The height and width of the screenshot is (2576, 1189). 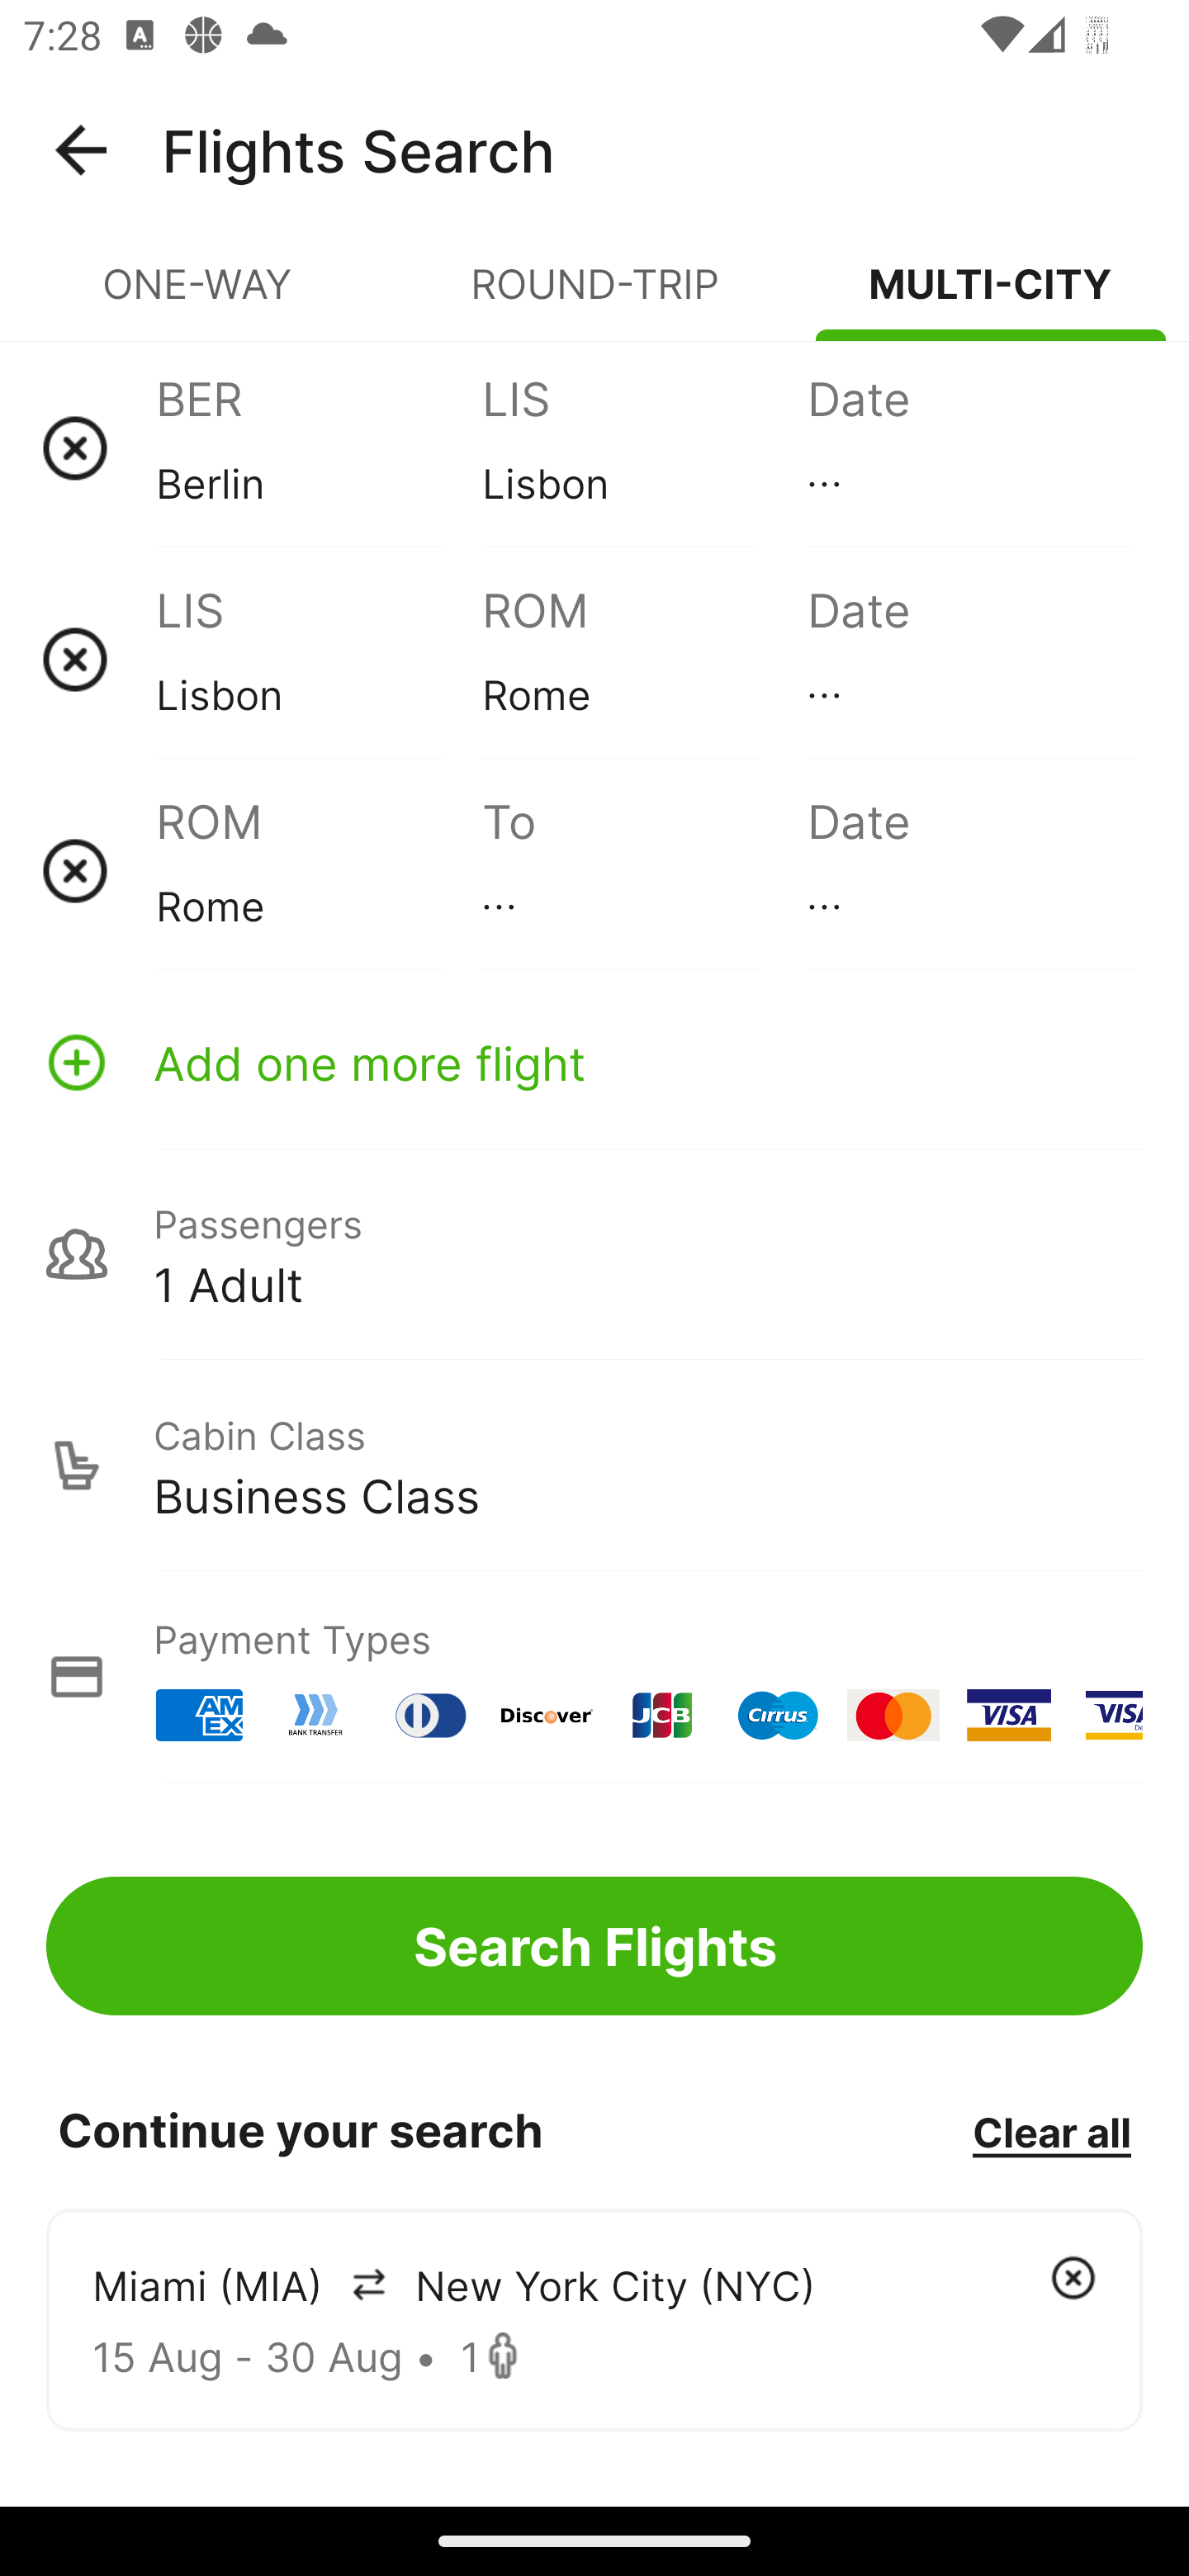 I want to click on Date ⋯, so click(x=969, y=447).